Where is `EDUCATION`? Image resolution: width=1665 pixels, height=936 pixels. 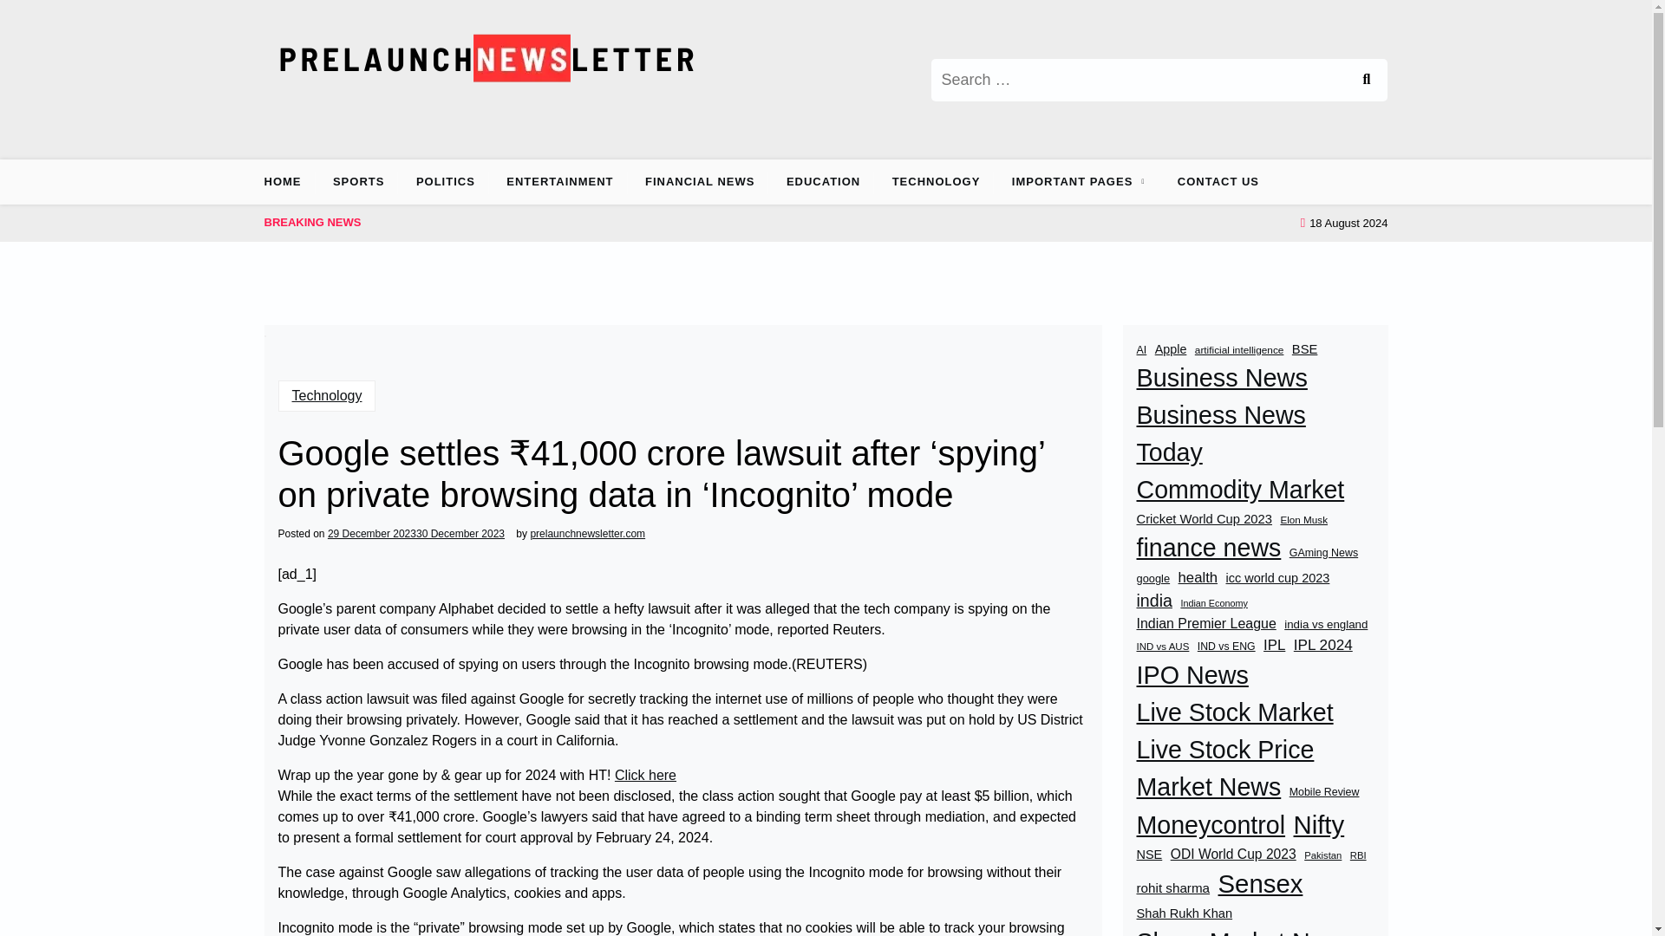
EDUCATION is located at coordinates (823, 182).